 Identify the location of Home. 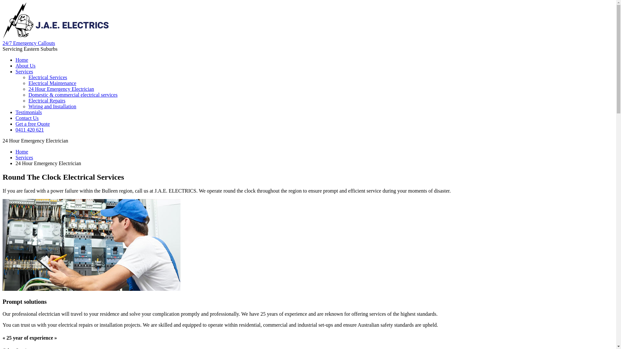
(22, 152).